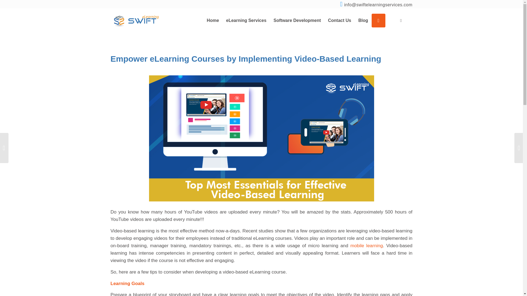  Describe the element at coordinates (246, 20) in the screenshot. I see `eLearning Solutions` at that location.